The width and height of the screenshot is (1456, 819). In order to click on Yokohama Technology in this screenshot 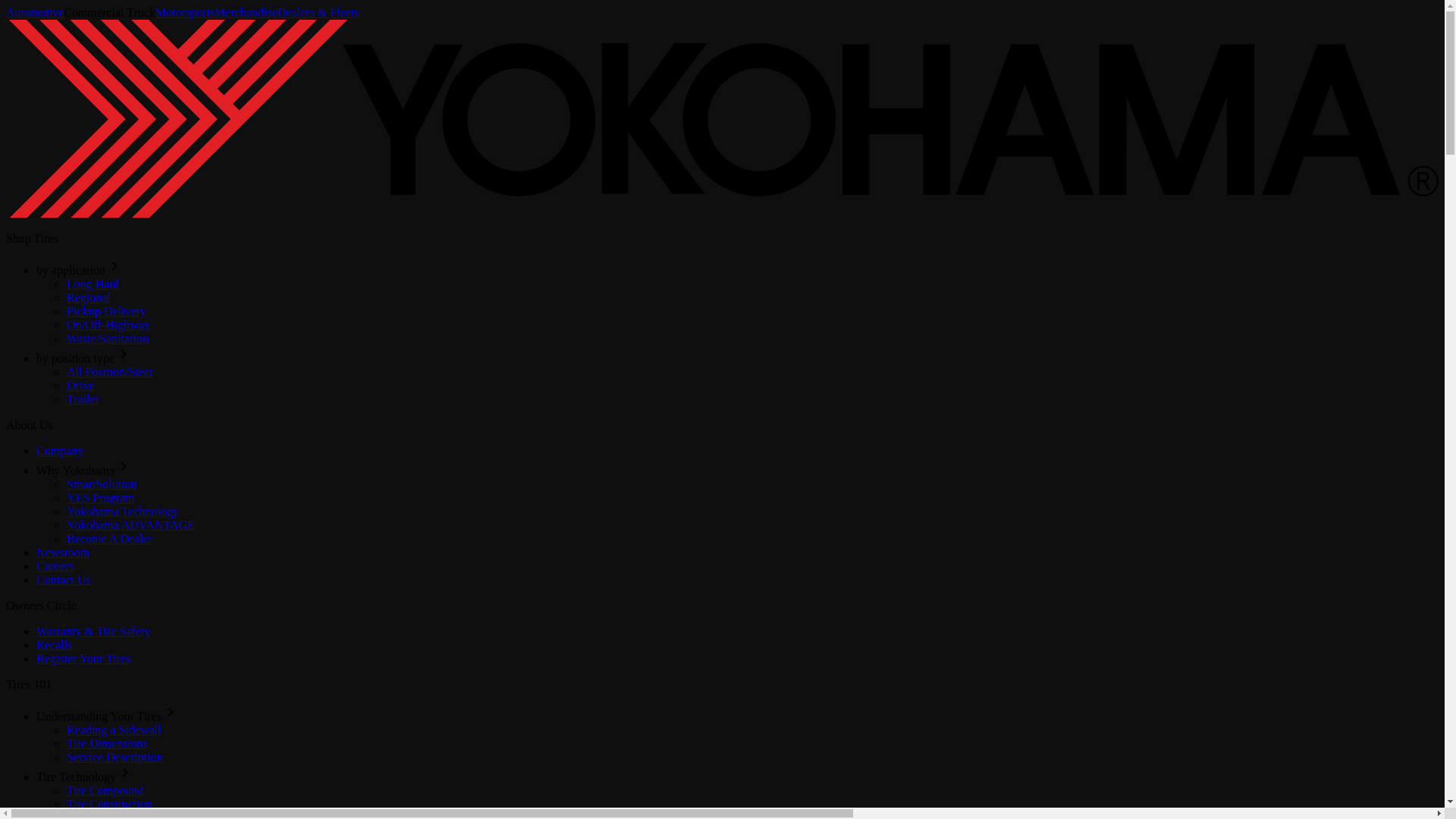, I will do `click(123, 511)`.